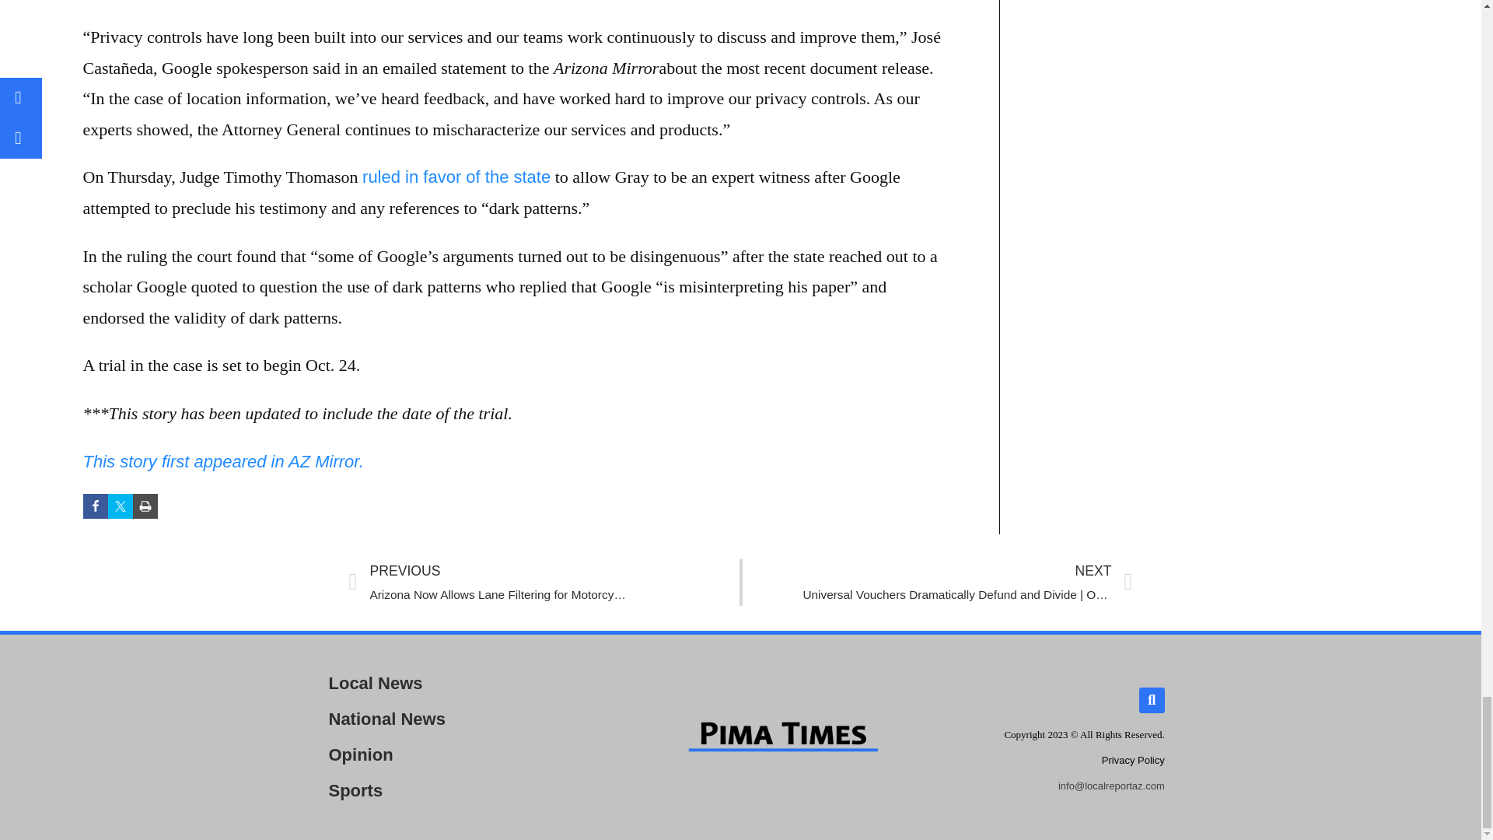 The image size is (1493, 840). I want to click on ruled in favor of the state, so click(456, 176).